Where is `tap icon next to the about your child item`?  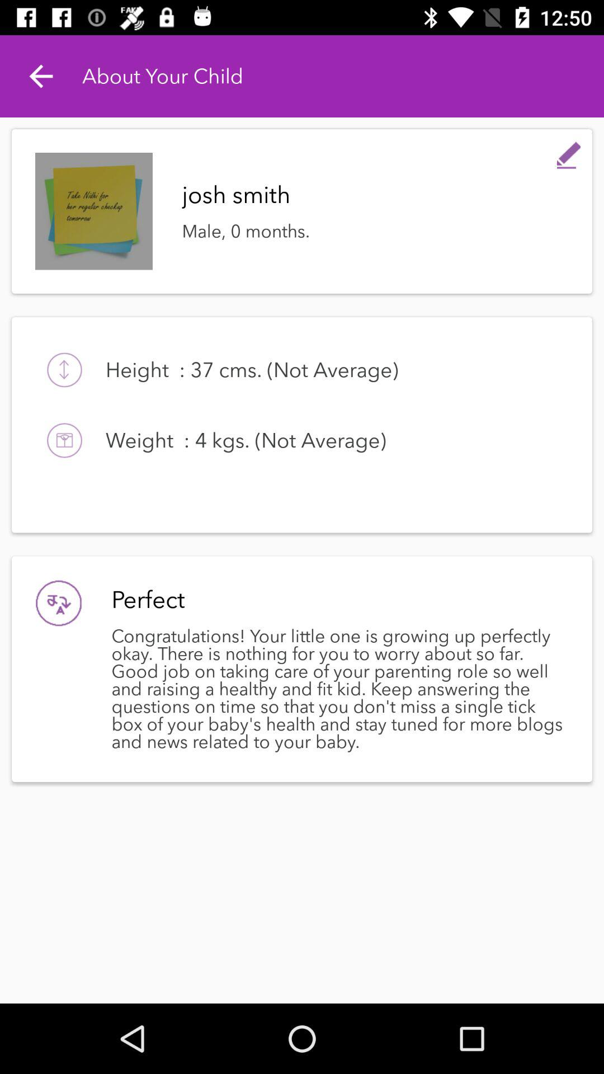 tap icon next to the about your child item is located at coordinates (41, 76).